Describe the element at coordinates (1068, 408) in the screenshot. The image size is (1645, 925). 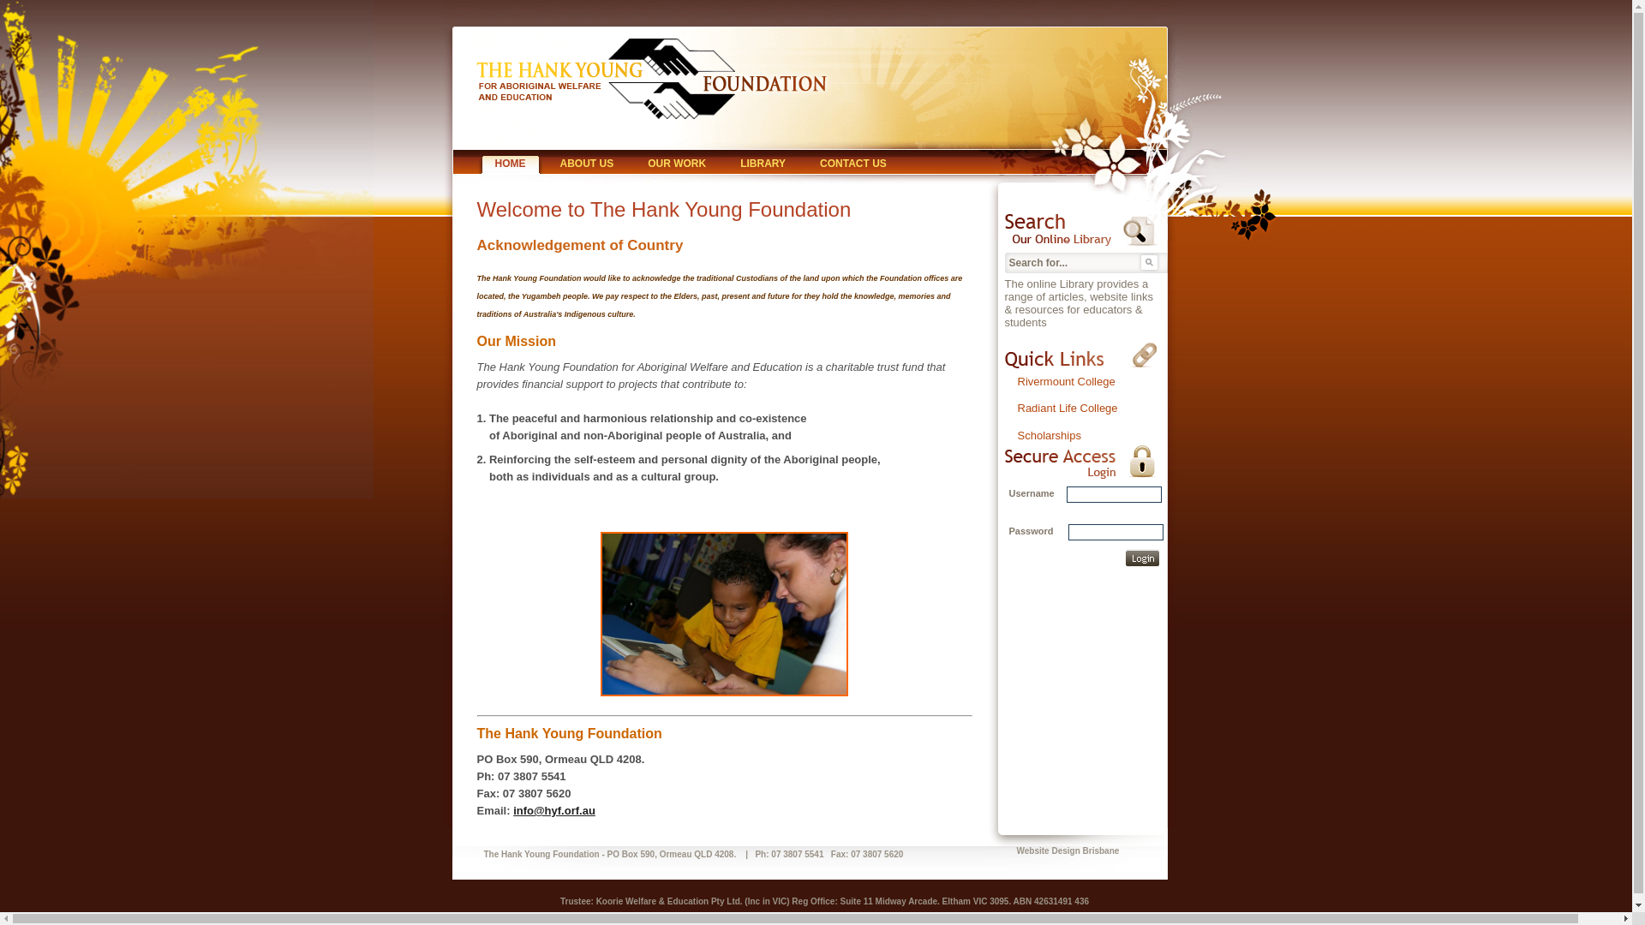
I see `Radiant Life College` at that location.